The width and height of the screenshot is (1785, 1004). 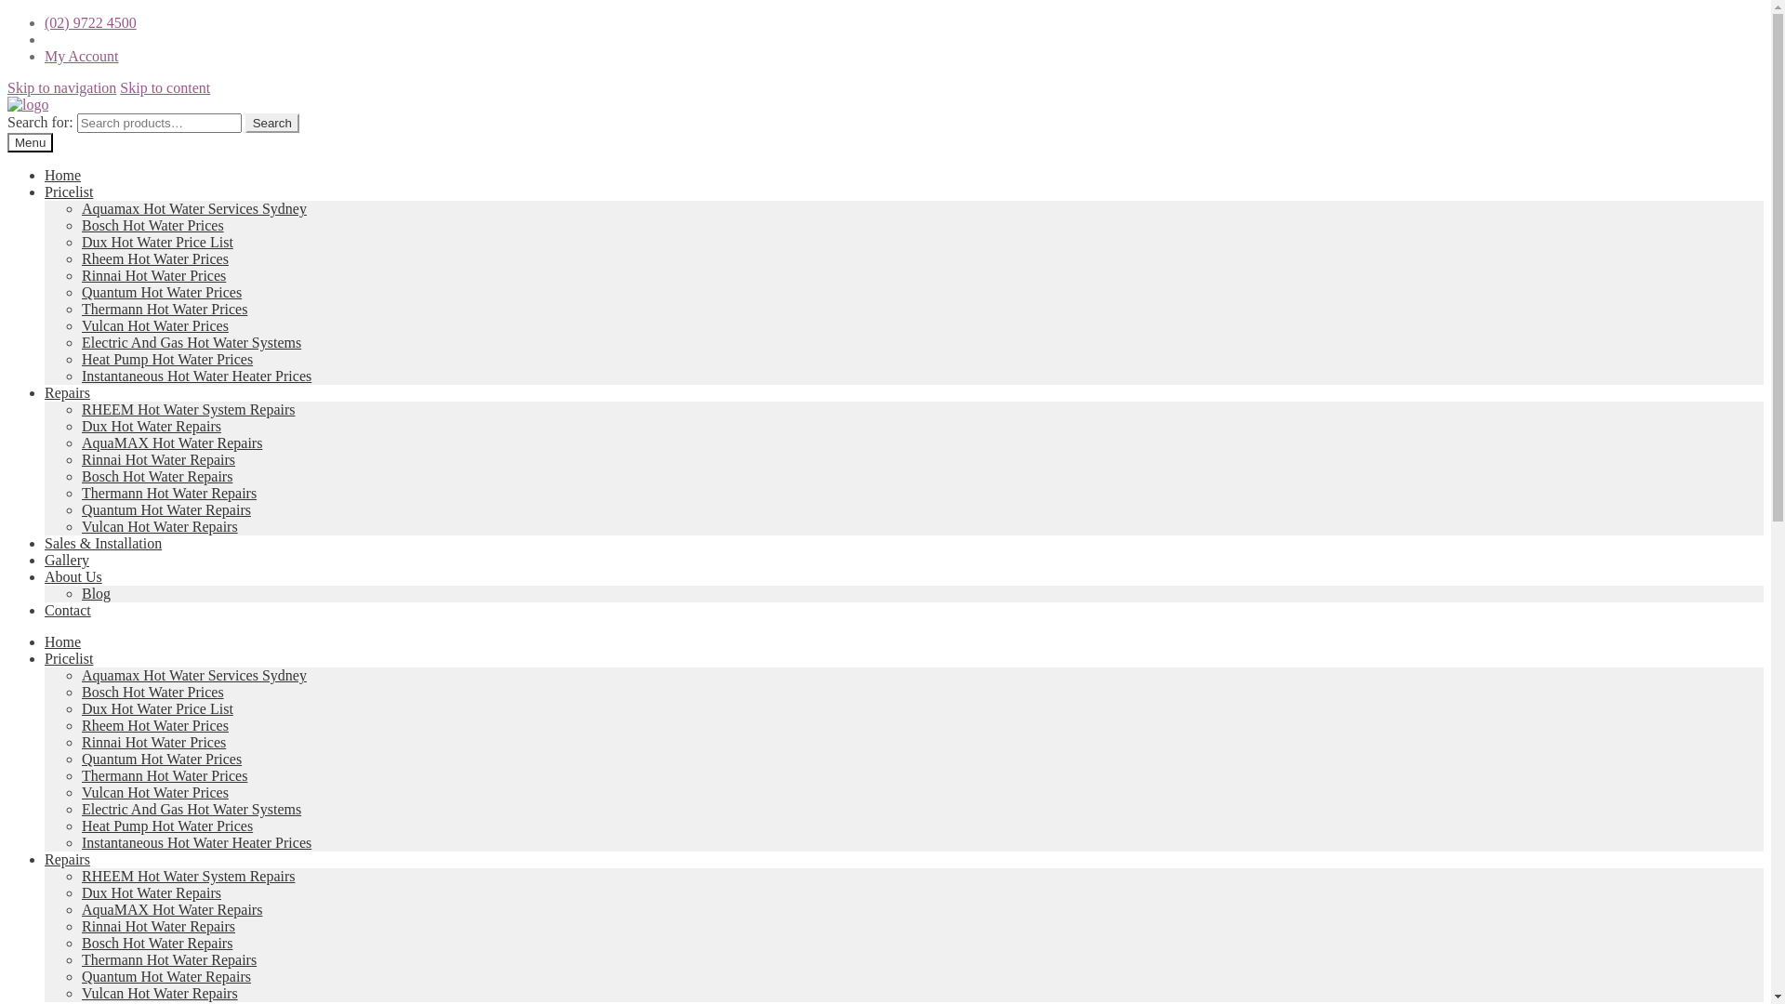 What do you see at coordinates (69, 192) in the screenshot?
I see `Pricelist` at bounding box center [69, 192].